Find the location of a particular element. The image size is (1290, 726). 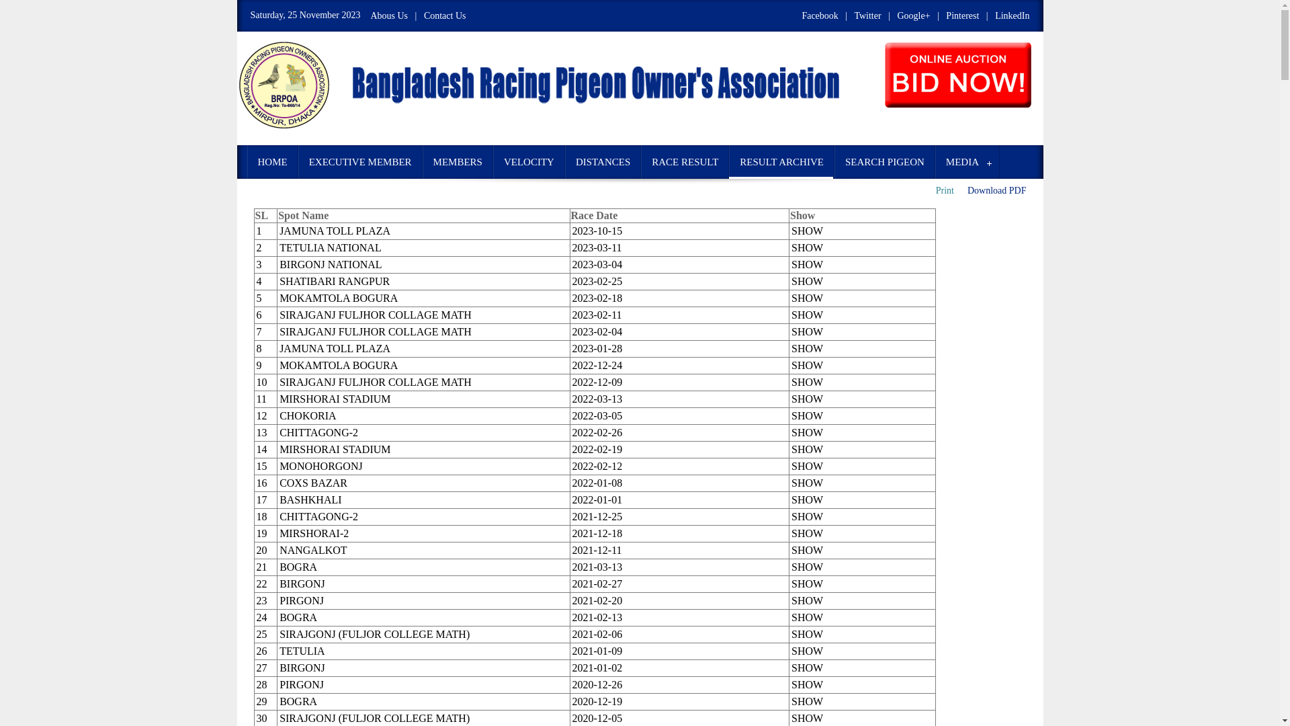

SHOW is located at coordinates (808, 247).